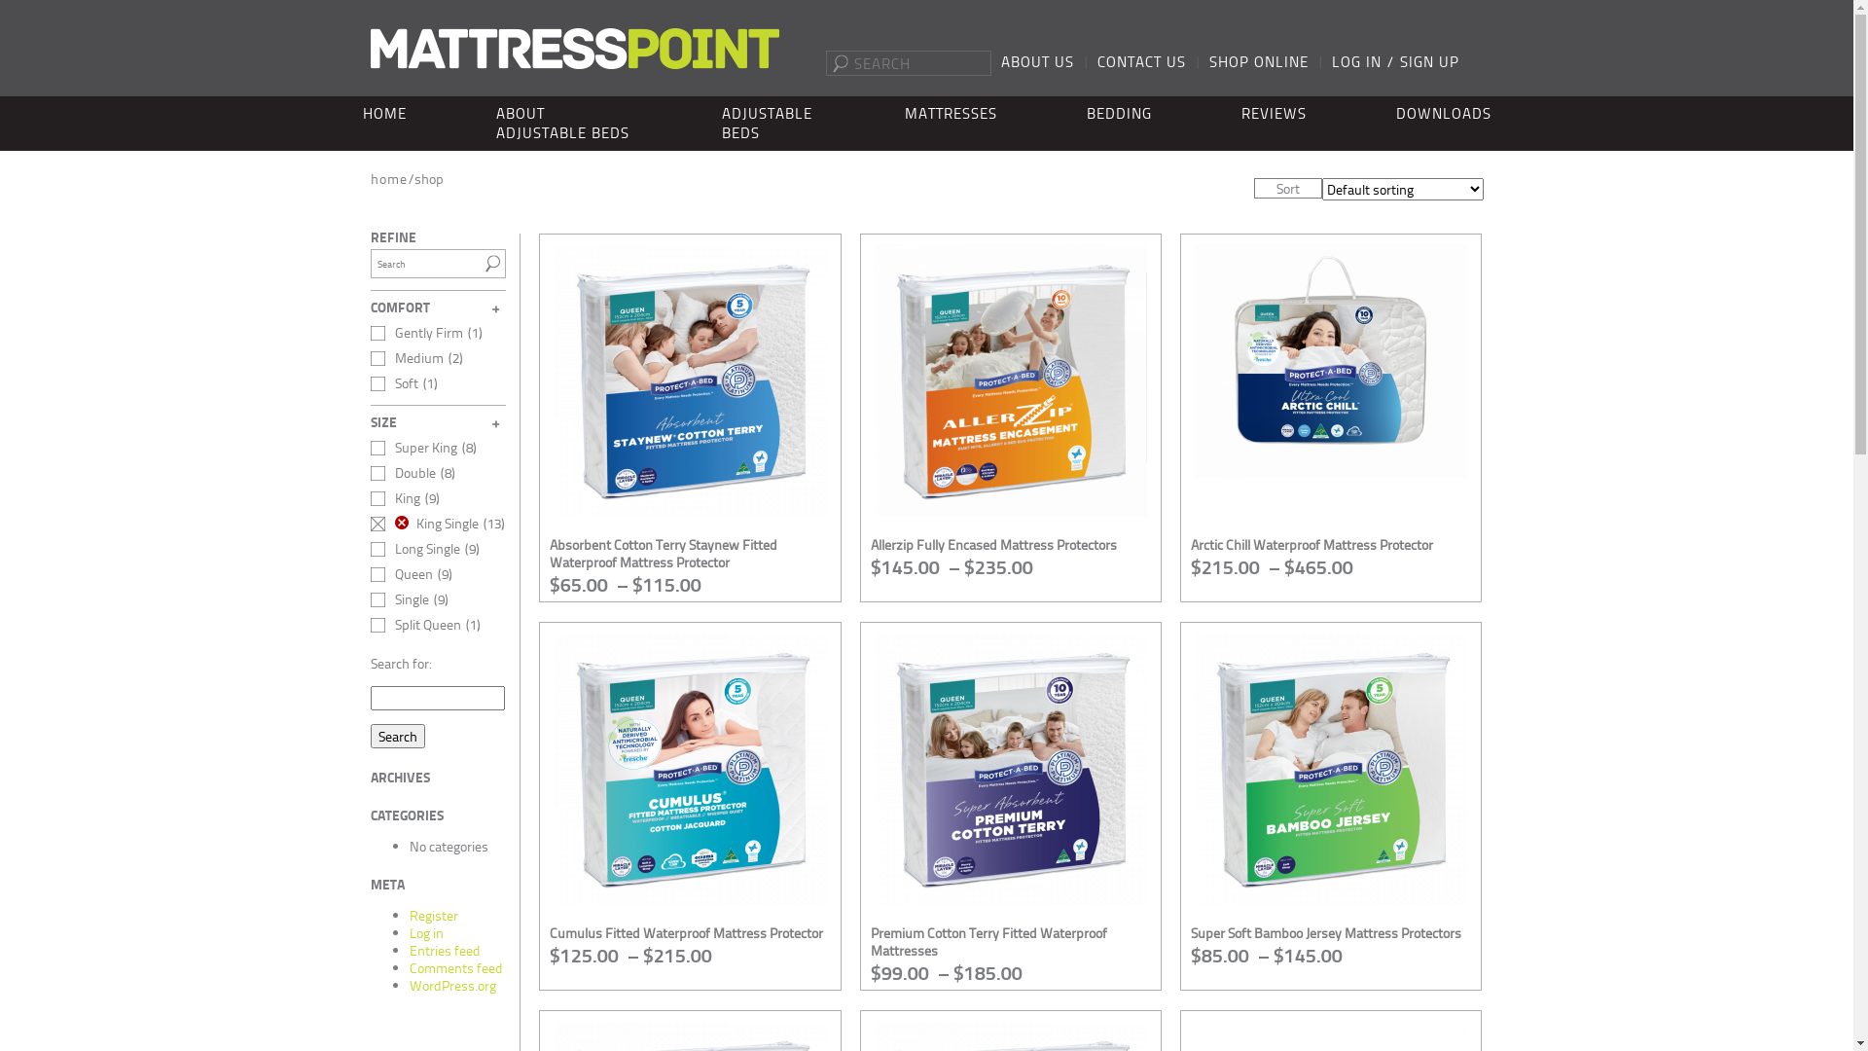 The height and width of the screenshot is (1051, 1868). I want to click on DOWNLOADS, so click(1443, 114).